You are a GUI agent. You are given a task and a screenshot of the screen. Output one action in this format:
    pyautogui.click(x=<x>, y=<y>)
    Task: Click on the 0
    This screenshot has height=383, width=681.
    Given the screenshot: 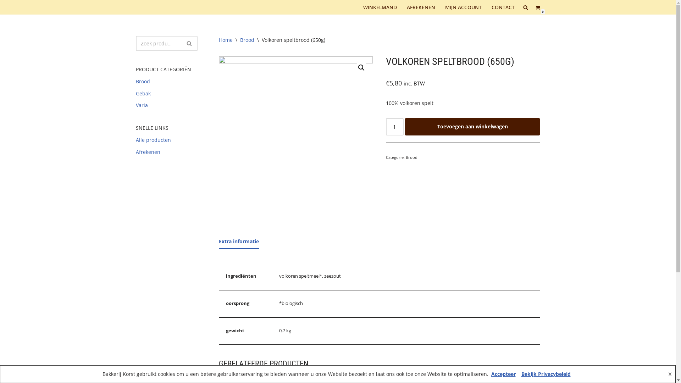 What is the action you would take?
    pyautogui.click(x=537, y=7)
    